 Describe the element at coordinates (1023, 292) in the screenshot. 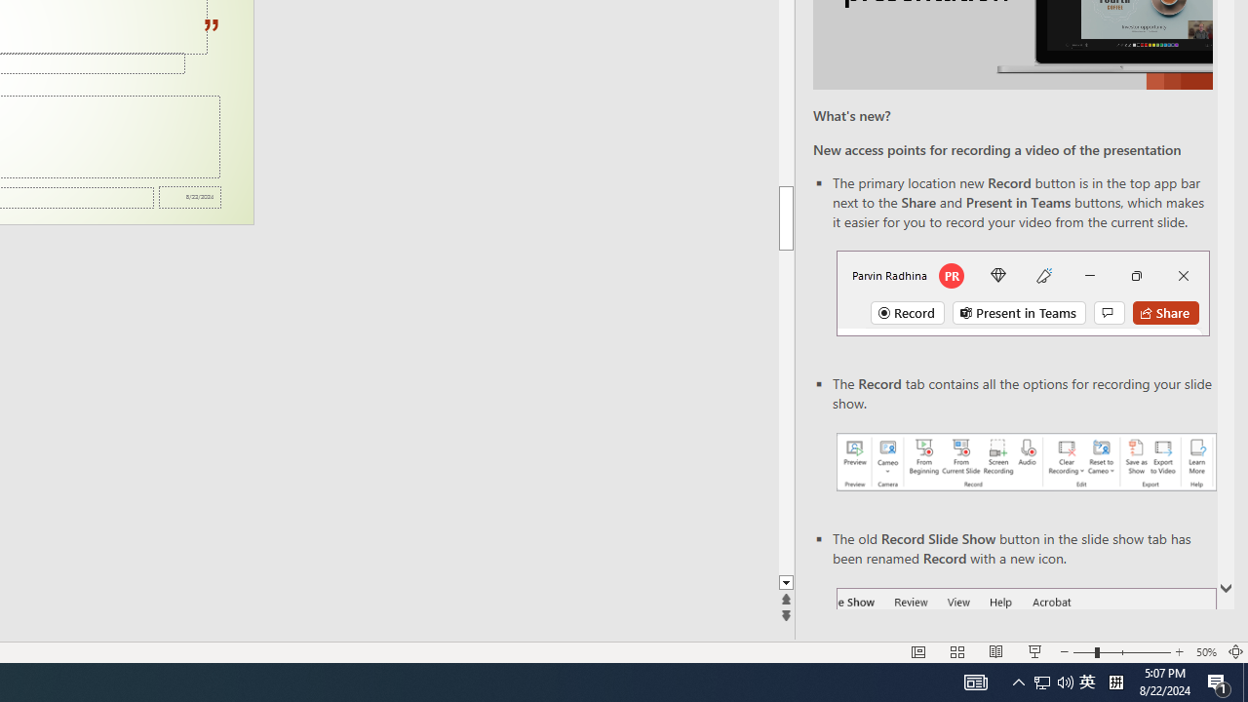

I see `Record button in top bar` at that location.